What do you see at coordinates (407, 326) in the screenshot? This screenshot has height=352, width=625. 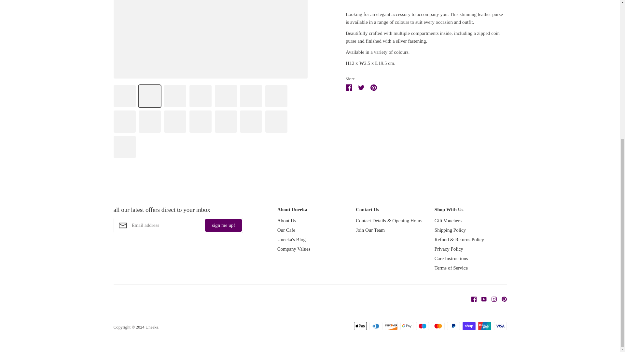 I see `Google Pay` at bounding box center [407, 326].